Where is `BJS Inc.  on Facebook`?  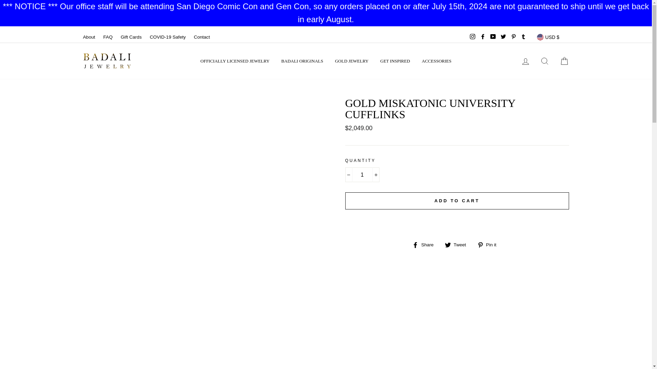 BJS Inc.  on Facebook is located at coordinates (482, 37).